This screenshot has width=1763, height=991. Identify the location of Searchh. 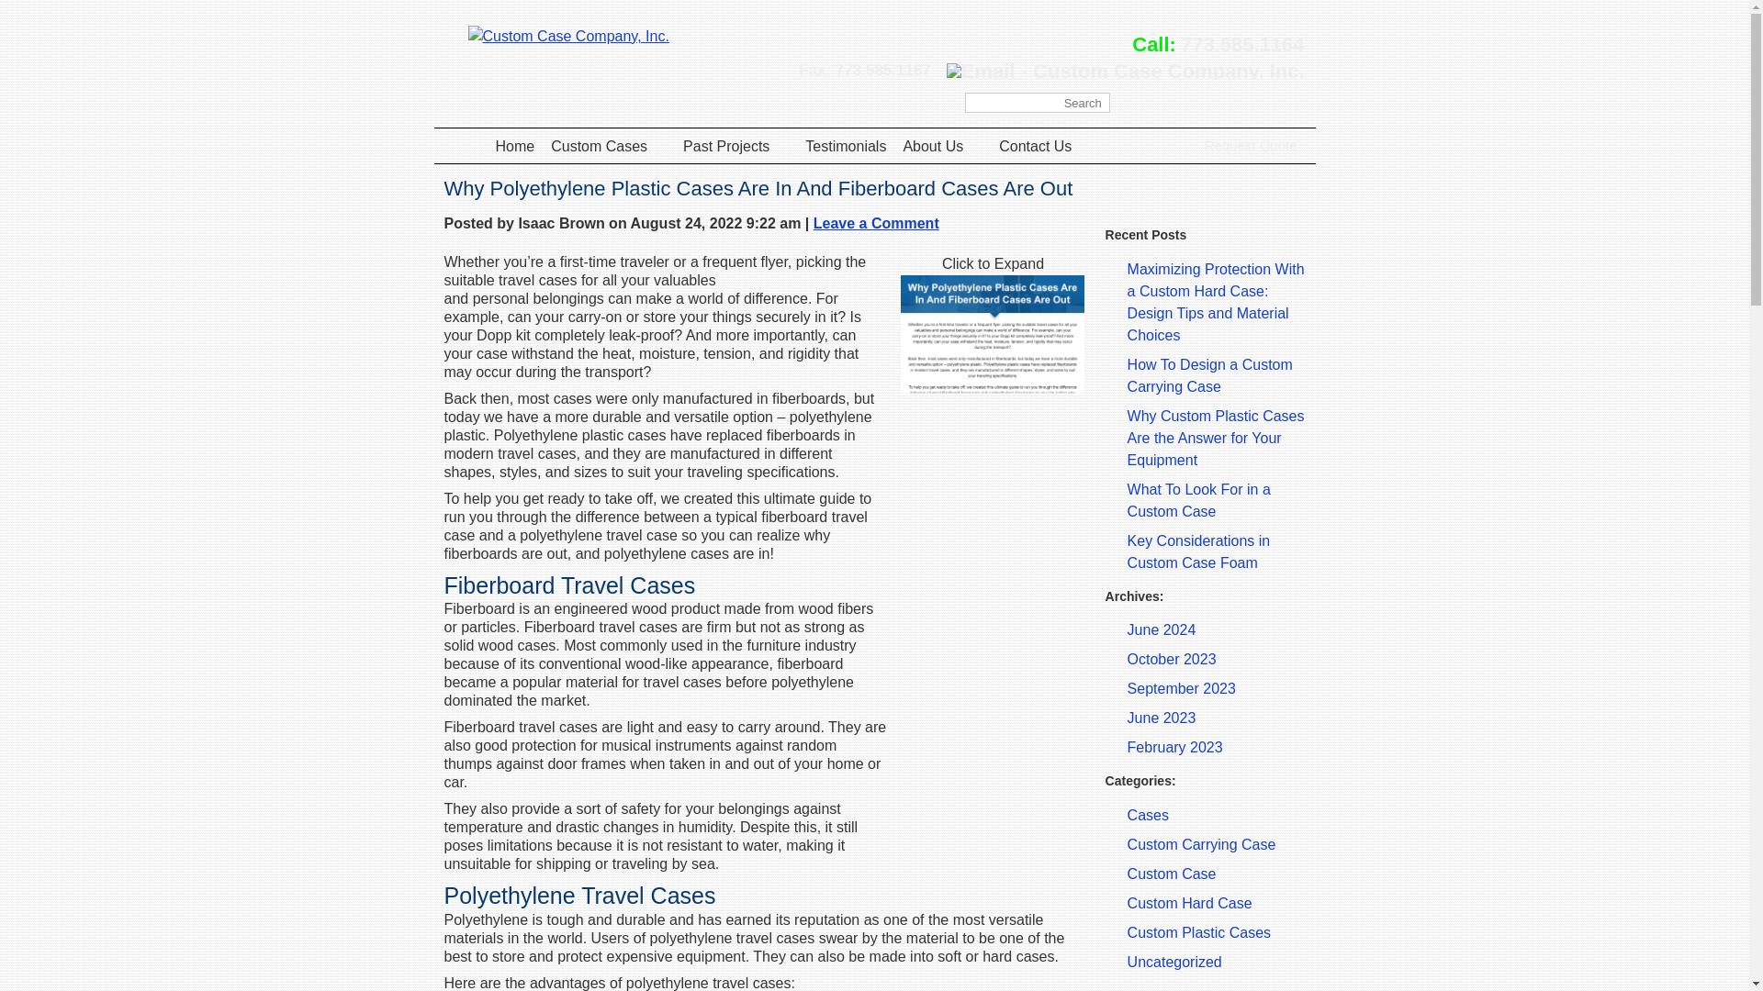
(1038, 103).